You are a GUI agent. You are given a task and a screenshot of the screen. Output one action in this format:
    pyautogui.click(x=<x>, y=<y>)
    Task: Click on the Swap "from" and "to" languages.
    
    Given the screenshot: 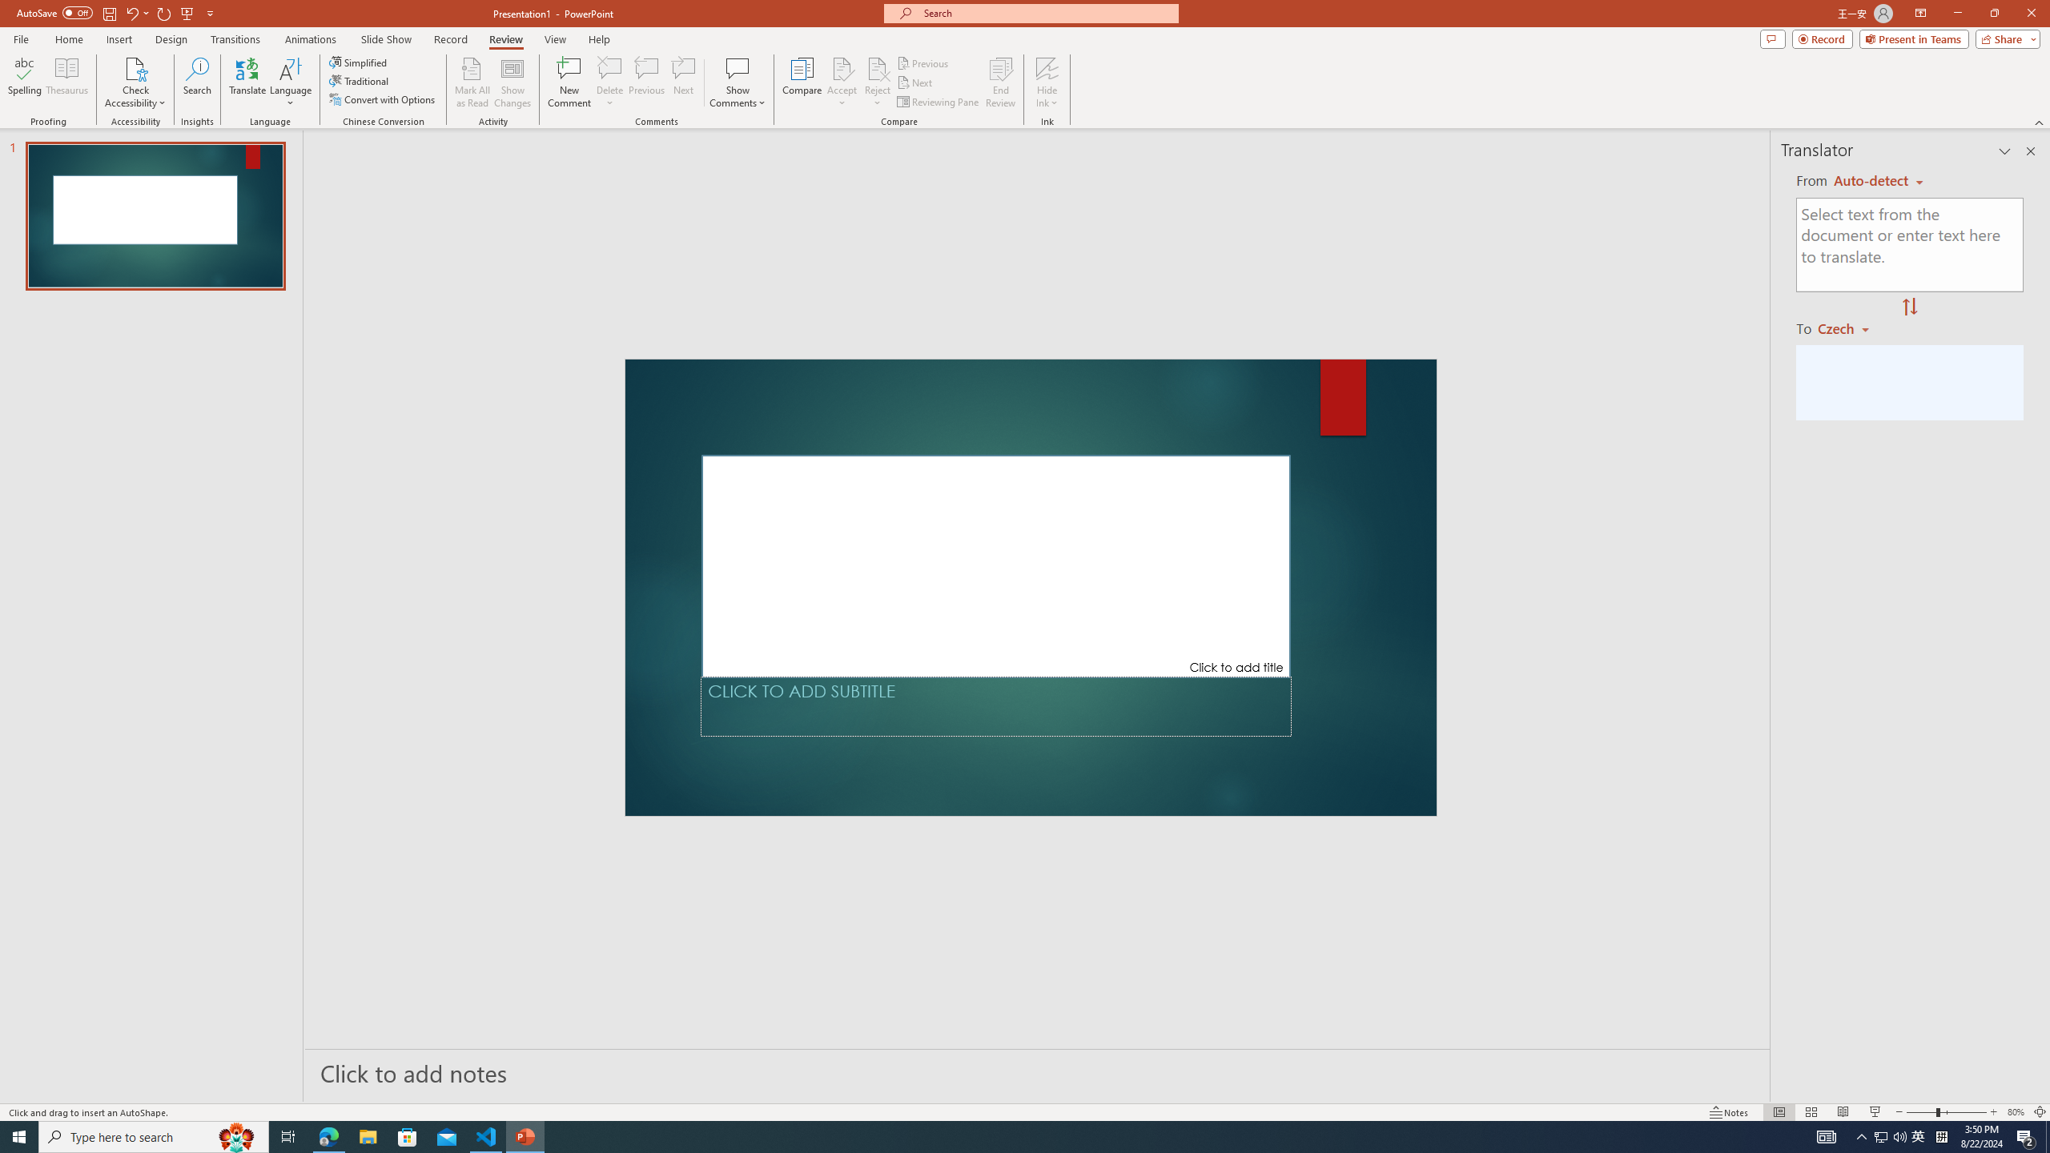 What is the action you would take?
    pyautogui.click(x=1909, y=307)
    